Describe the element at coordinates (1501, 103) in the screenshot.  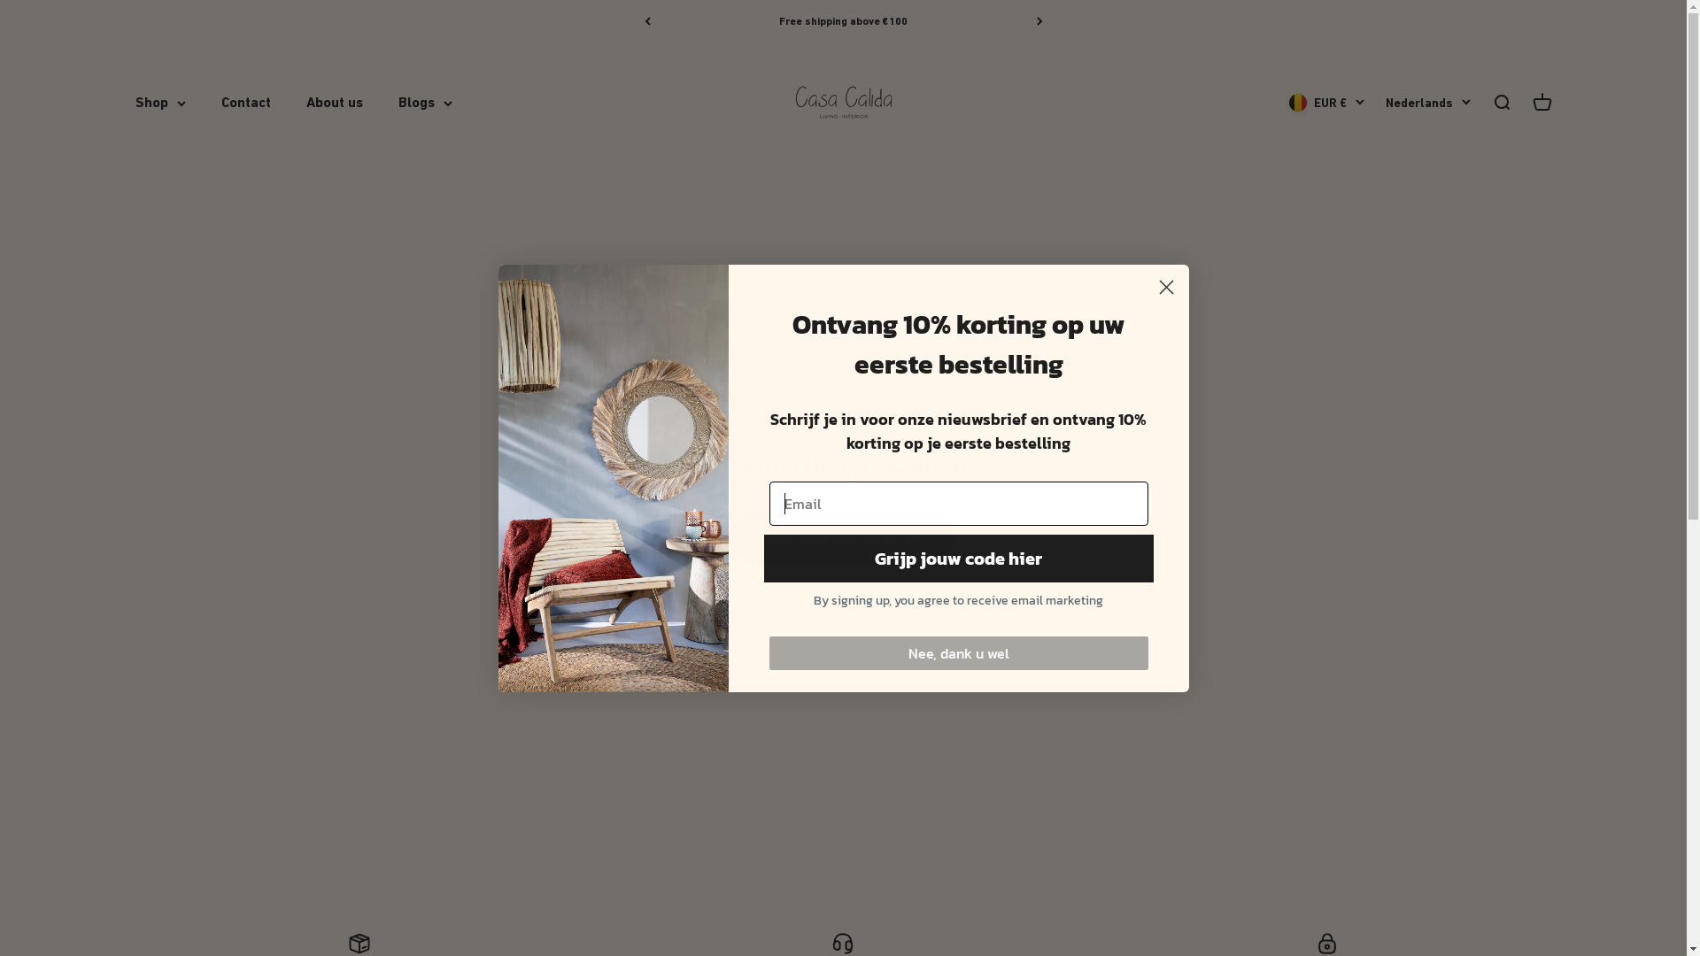
I see `Zoeken openen` at that location.